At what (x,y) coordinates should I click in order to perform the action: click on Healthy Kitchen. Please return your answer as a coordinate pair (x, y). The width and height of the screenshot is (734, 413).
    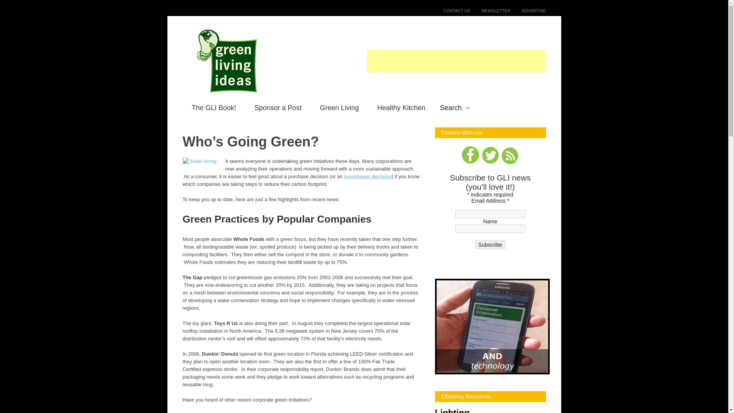
    Looking at the image, I should click on (401, 108).